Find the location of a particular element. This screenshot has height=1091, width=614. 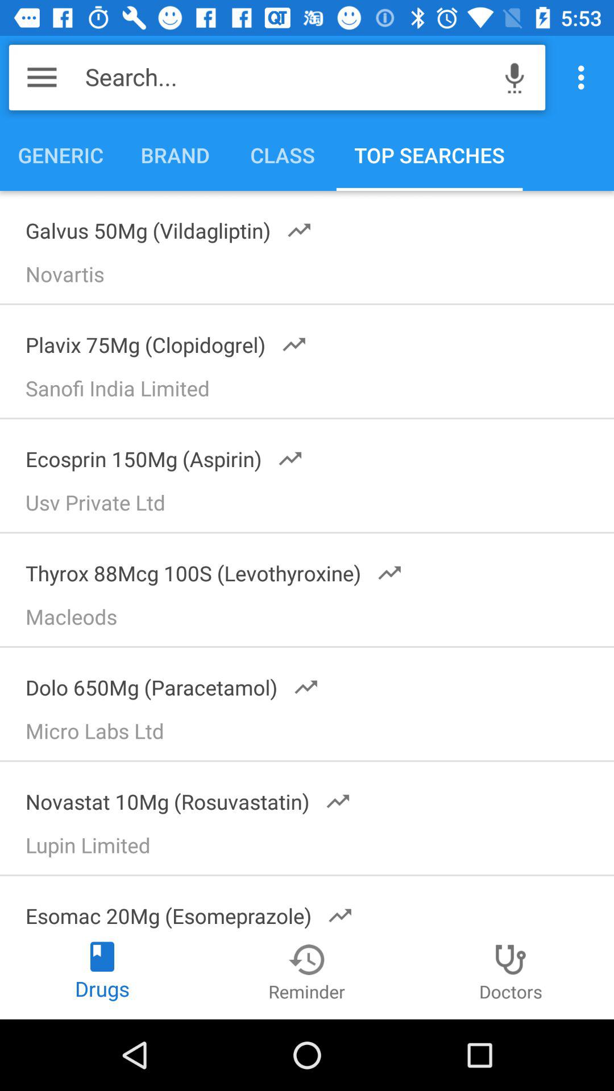

turn off the item below the novartis icon is located at coordinates (159, 341).